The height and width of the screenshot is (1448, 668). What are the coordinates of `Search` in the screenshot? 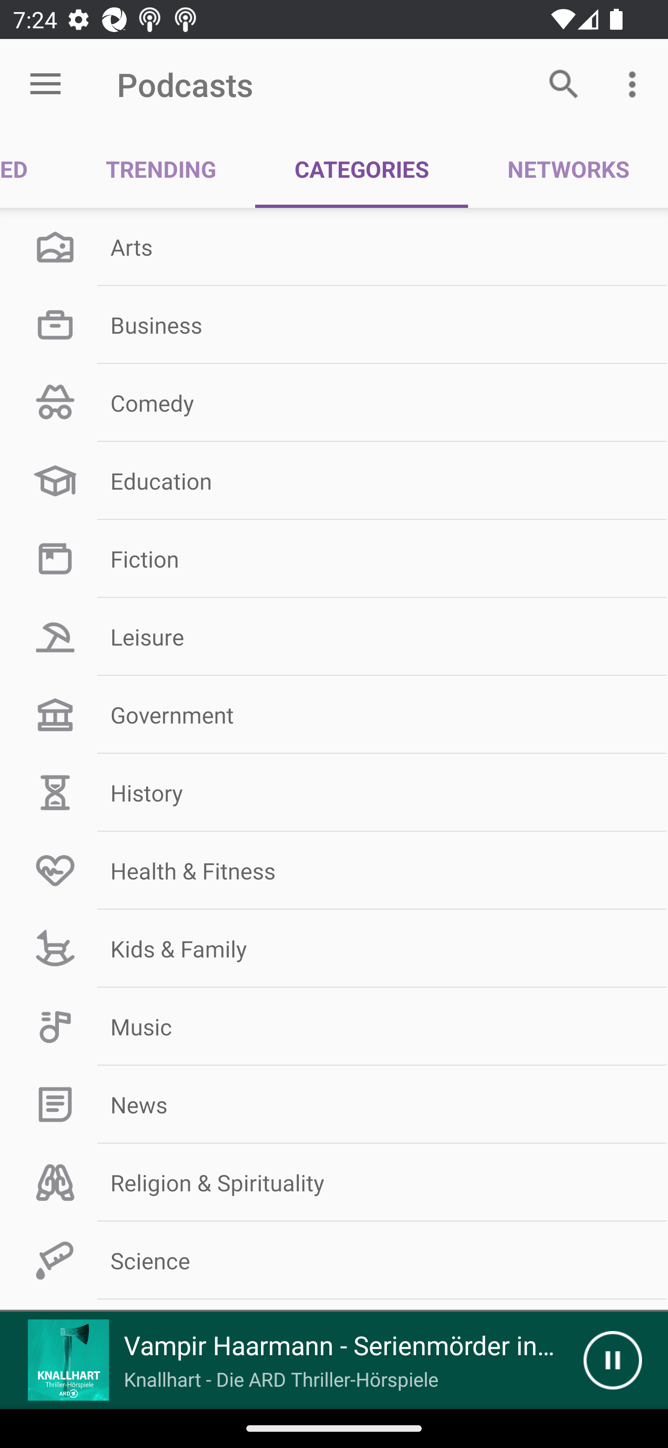 It's located at (564, 84).